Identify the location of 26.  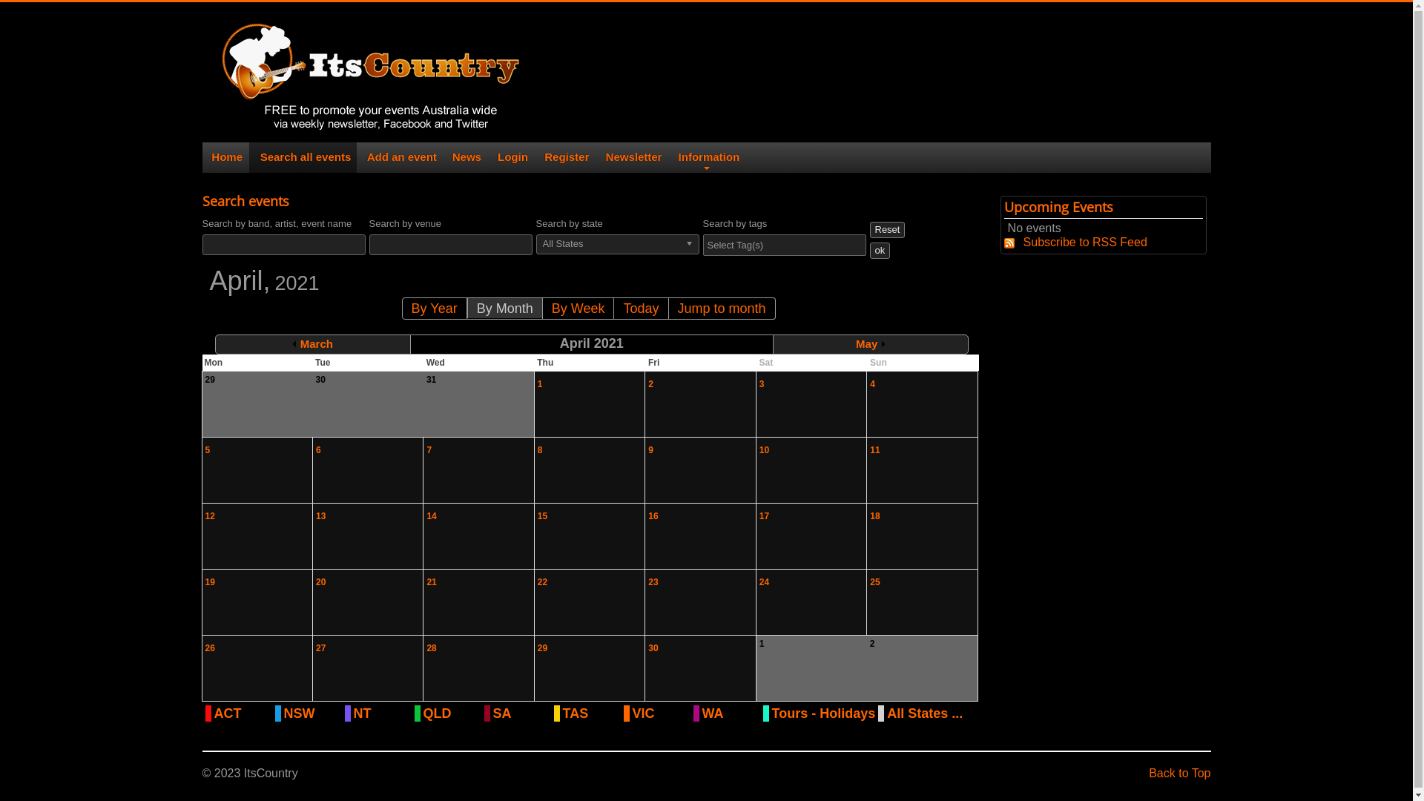
(209, 648).